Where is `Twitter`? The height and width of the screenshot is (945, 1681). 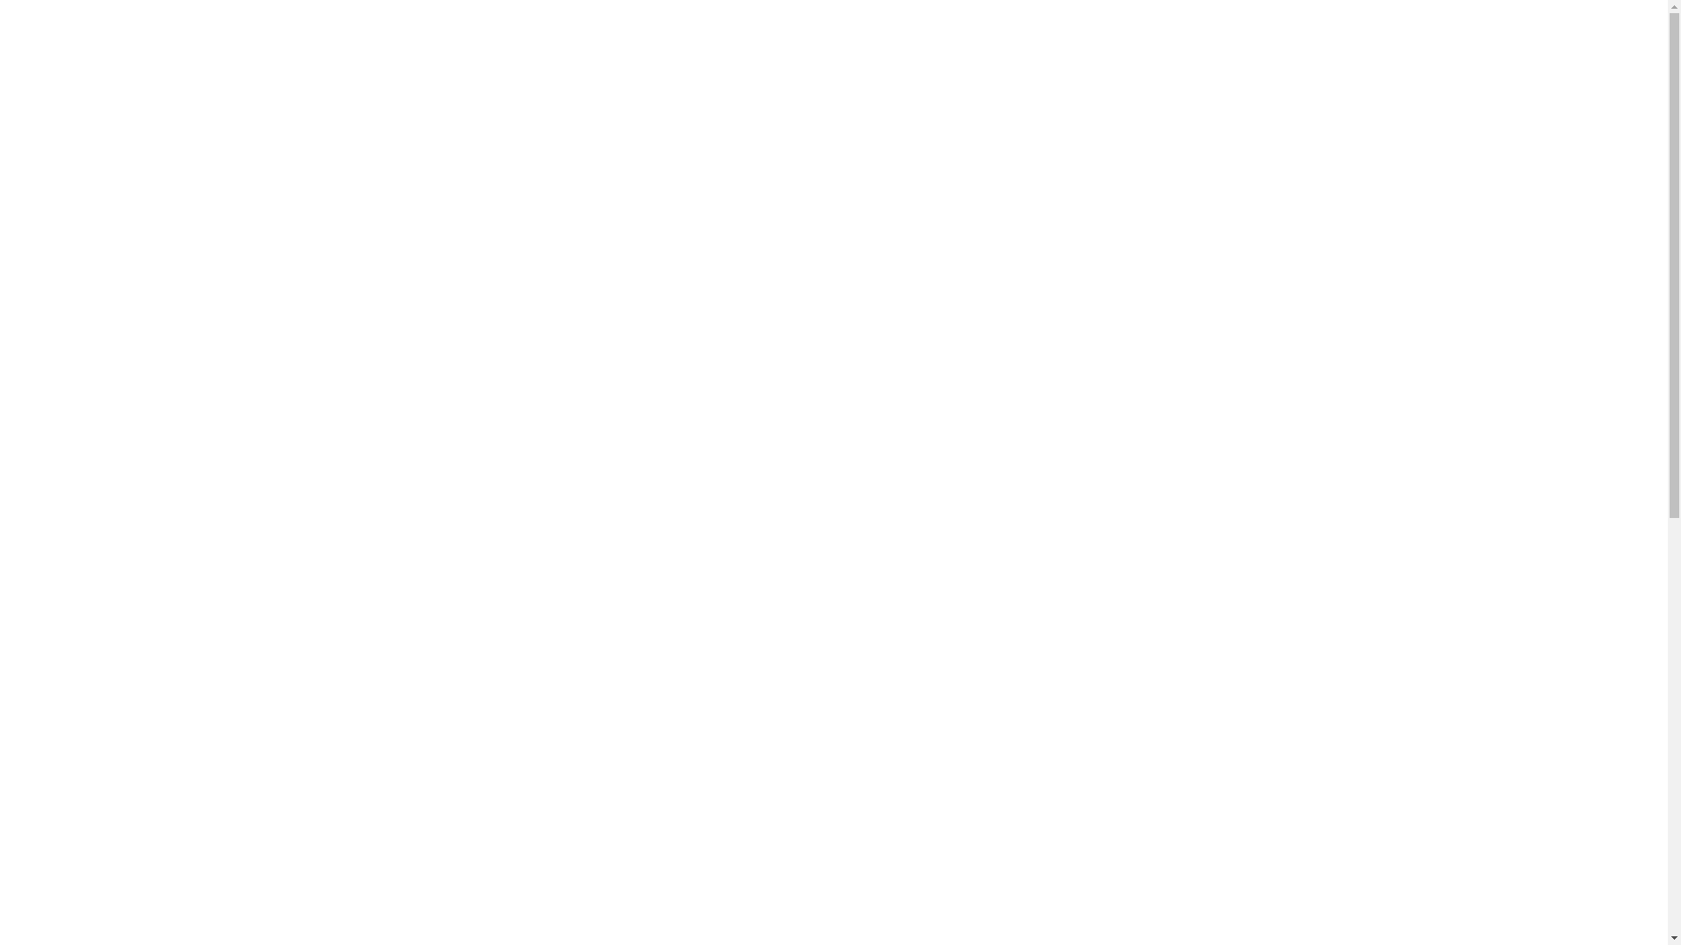 Twitter is located at coordinates (1023, 447).